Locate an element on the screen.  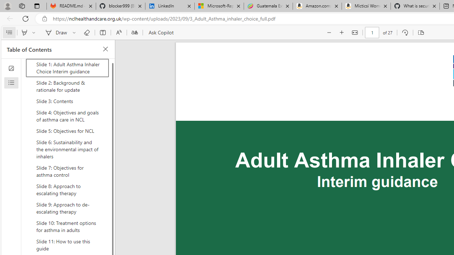
Highlight is located at coordinates (24, 33).